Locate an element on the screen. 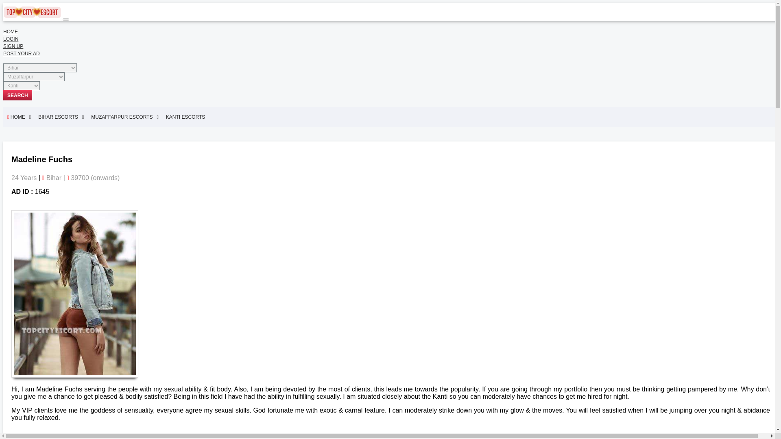  LOGIN is located at coordinates (11, 39).